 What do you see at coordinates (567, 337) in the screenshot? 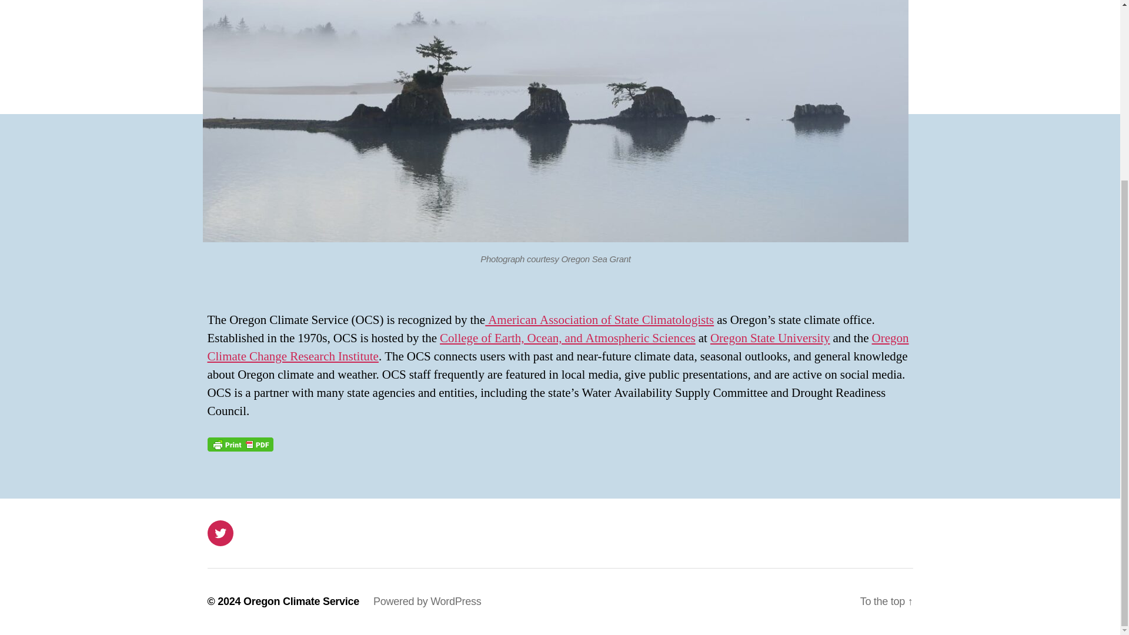
I see `College of Earth, Ocean, and Atmospheric Sciences` at bounding box center [567, 337].